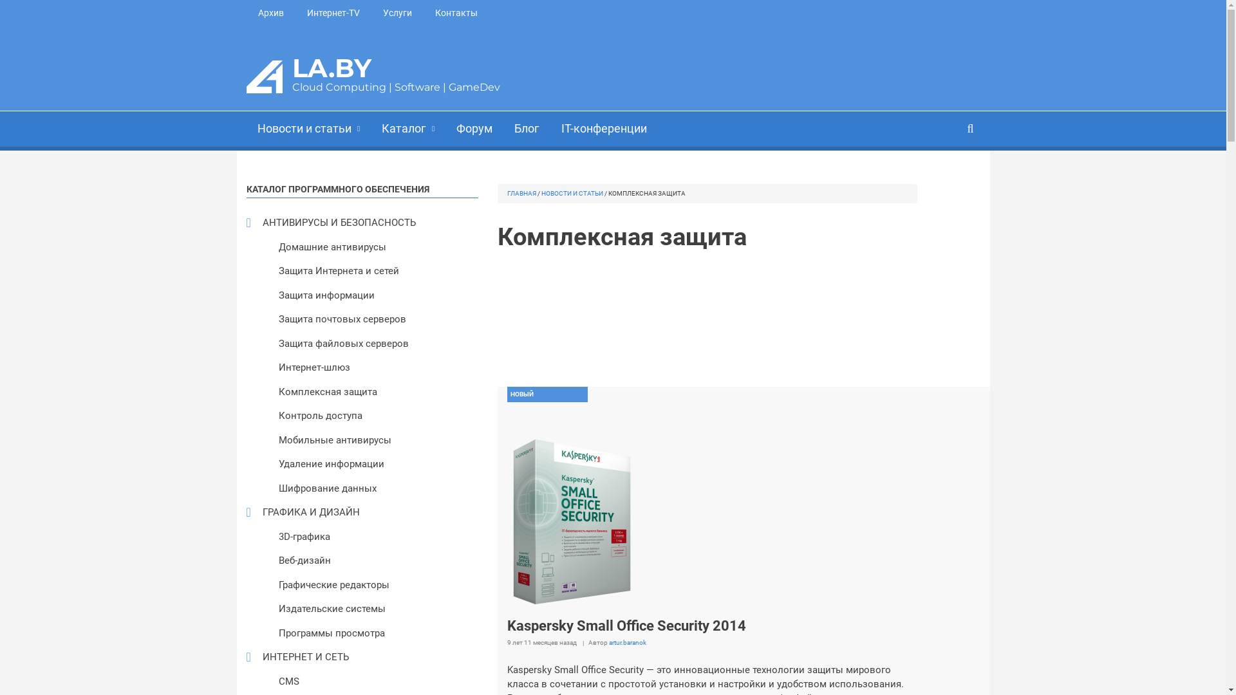 The height and width of the screenshot is (695, 1236). I want to click on Kaspersky Small Office Security 2014, so click(627, 625).